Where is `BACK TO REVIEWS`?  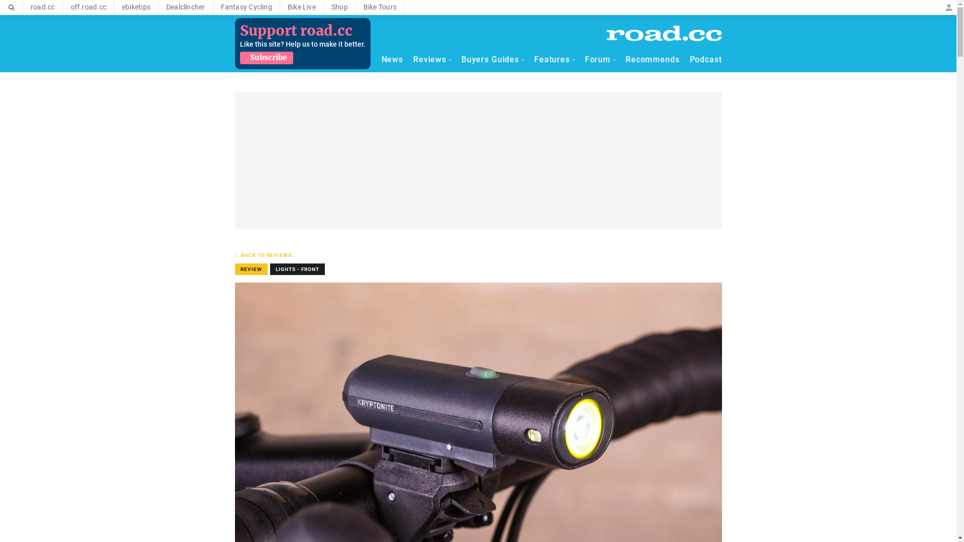
BACK TO REVIEWS is located at coordinates (267, 255).